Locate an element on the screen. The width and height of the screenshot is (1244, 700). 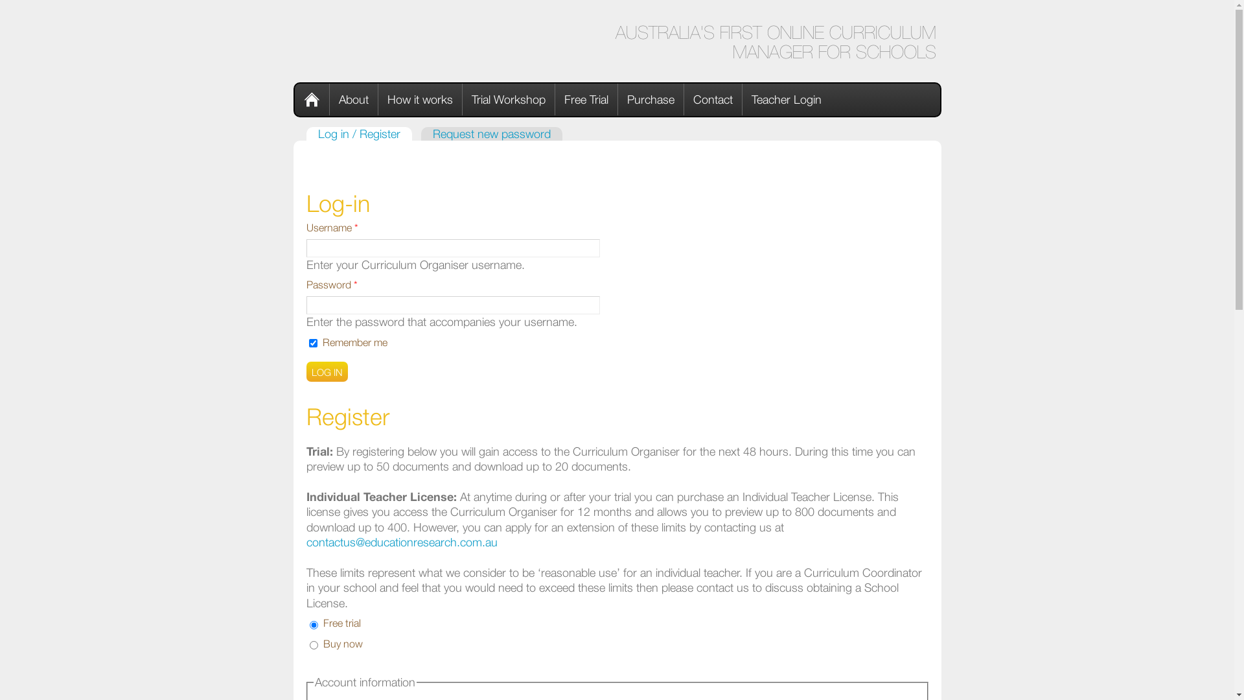
Request new password is located at coordinates (492, 134).